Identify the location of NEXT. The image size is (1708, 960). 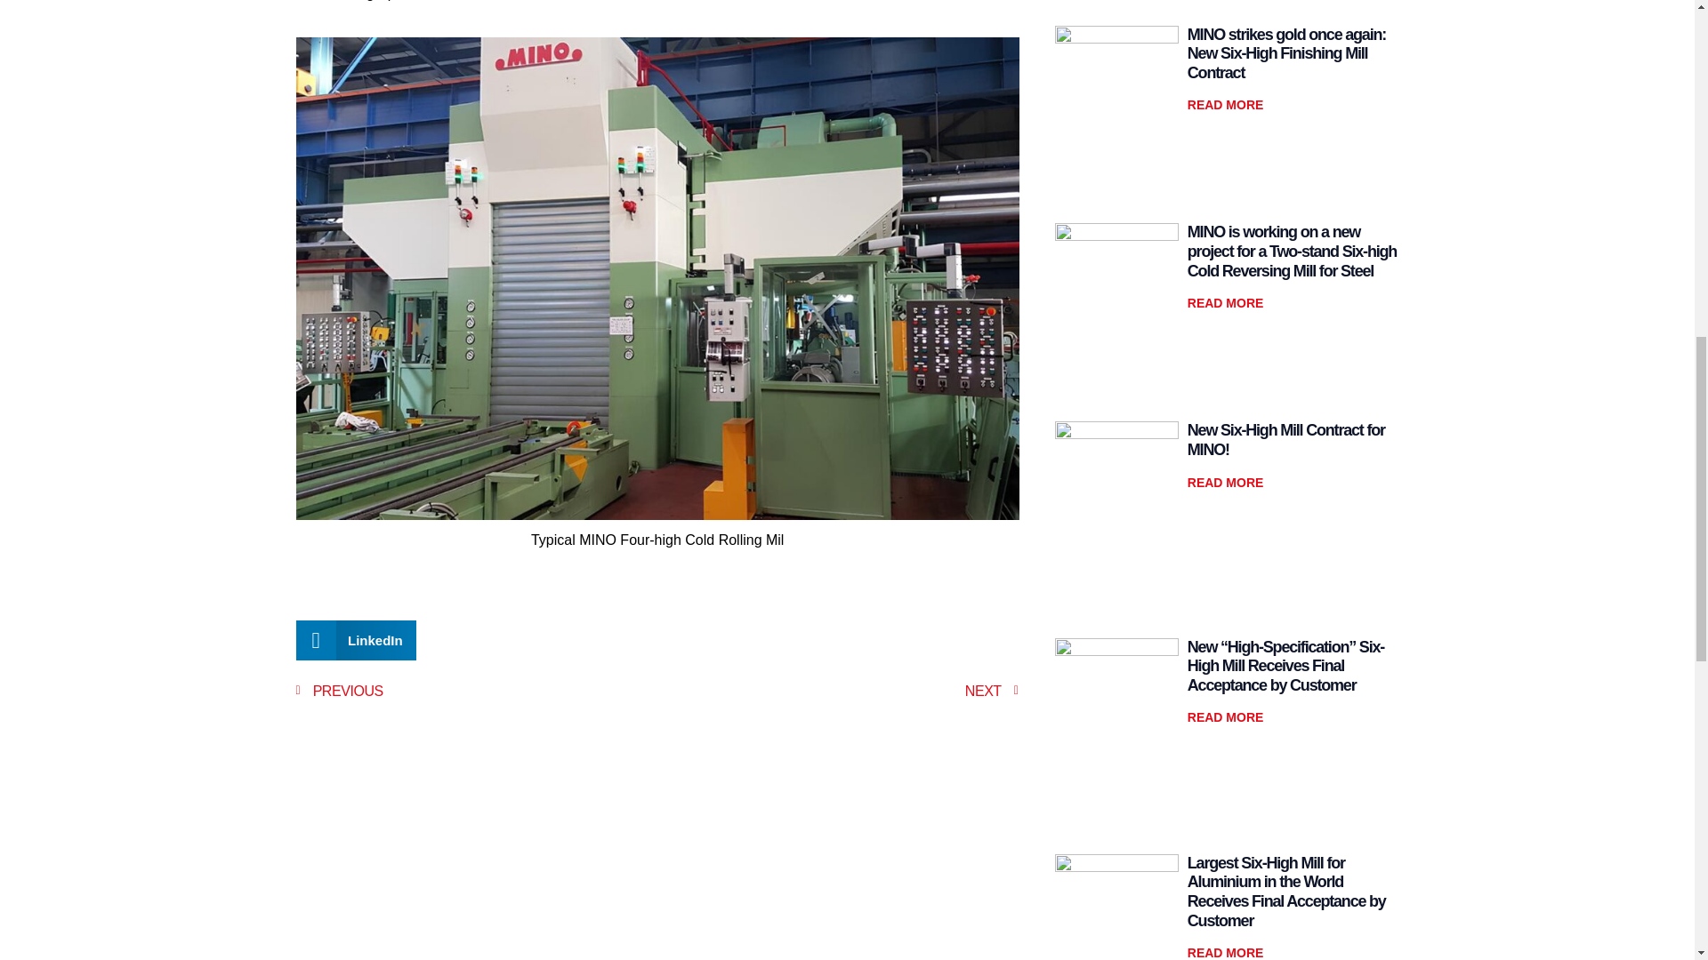
(838, 691).